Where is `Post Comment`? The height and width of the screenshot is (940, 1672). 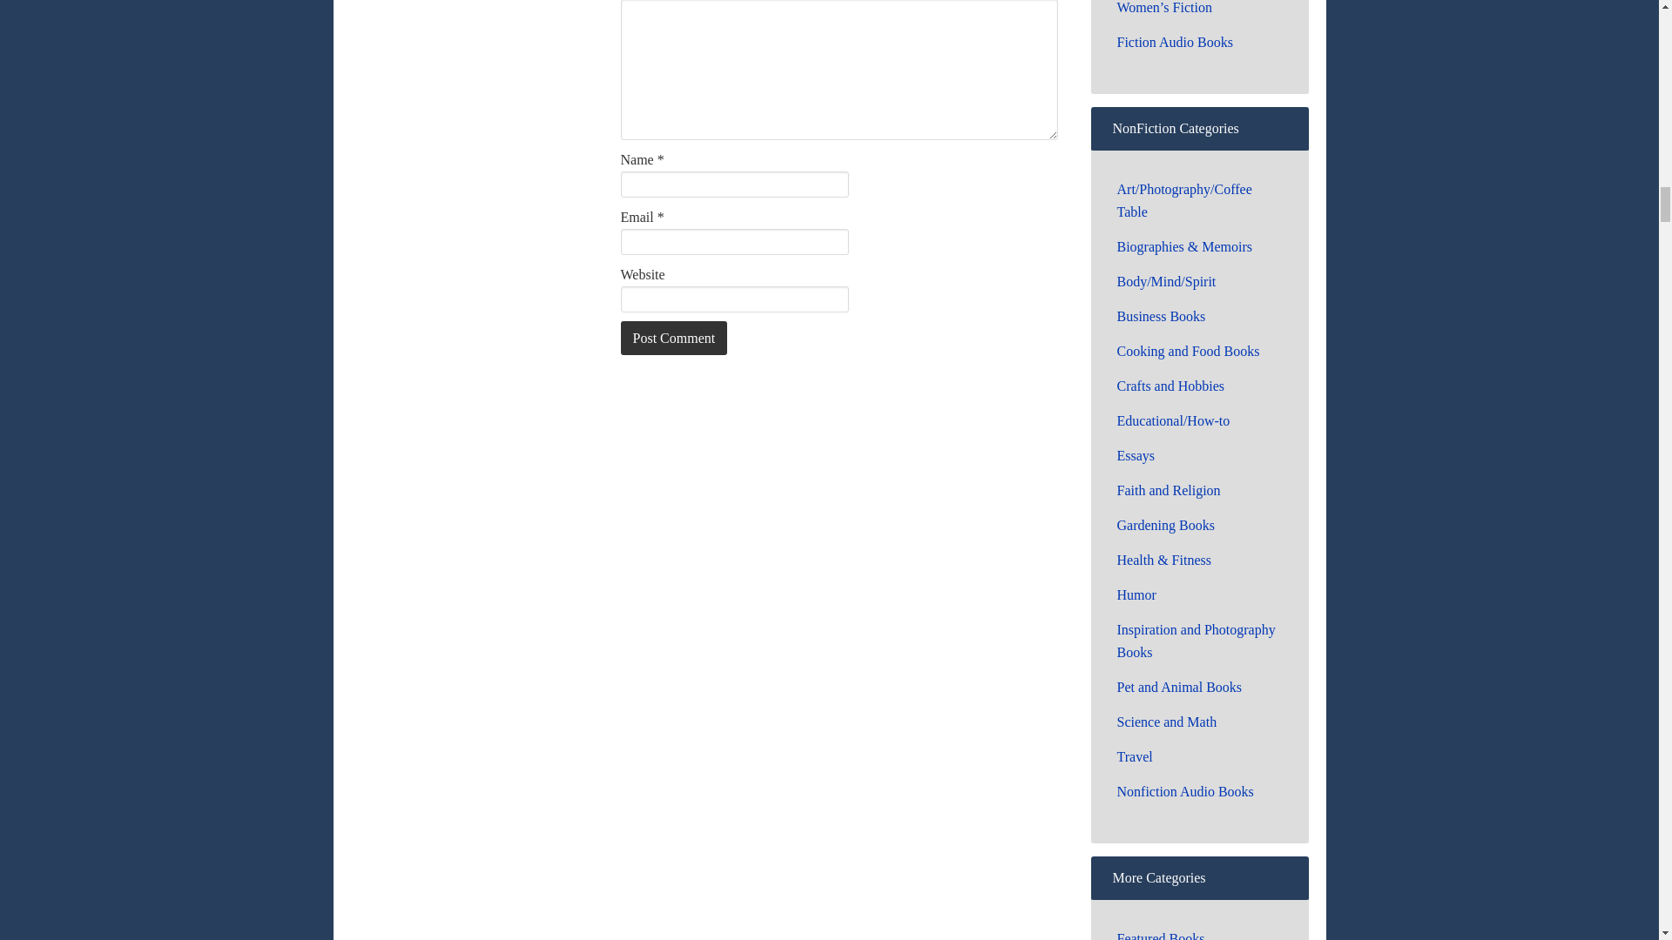
Post Comment is located at coordinates (674, 338).